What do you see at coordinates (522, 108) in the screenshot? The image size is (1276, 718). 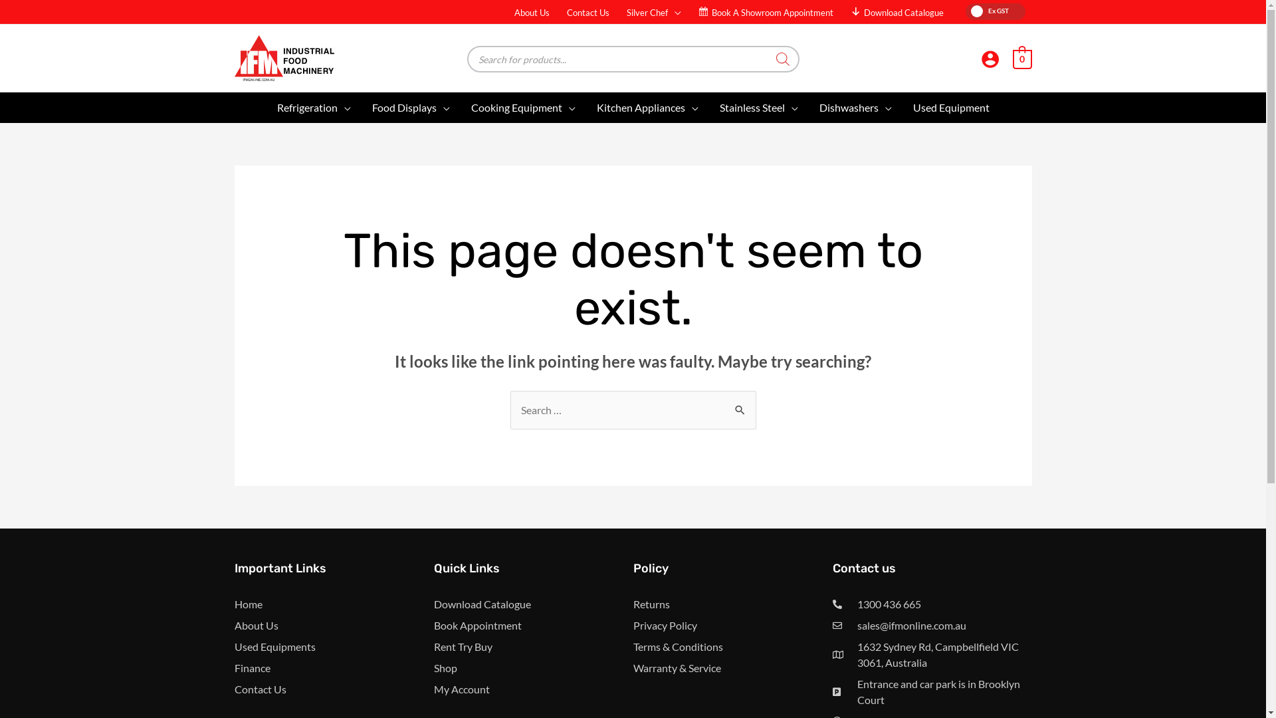 I see `Cooking Equipment` at bounding box center [522, 108].